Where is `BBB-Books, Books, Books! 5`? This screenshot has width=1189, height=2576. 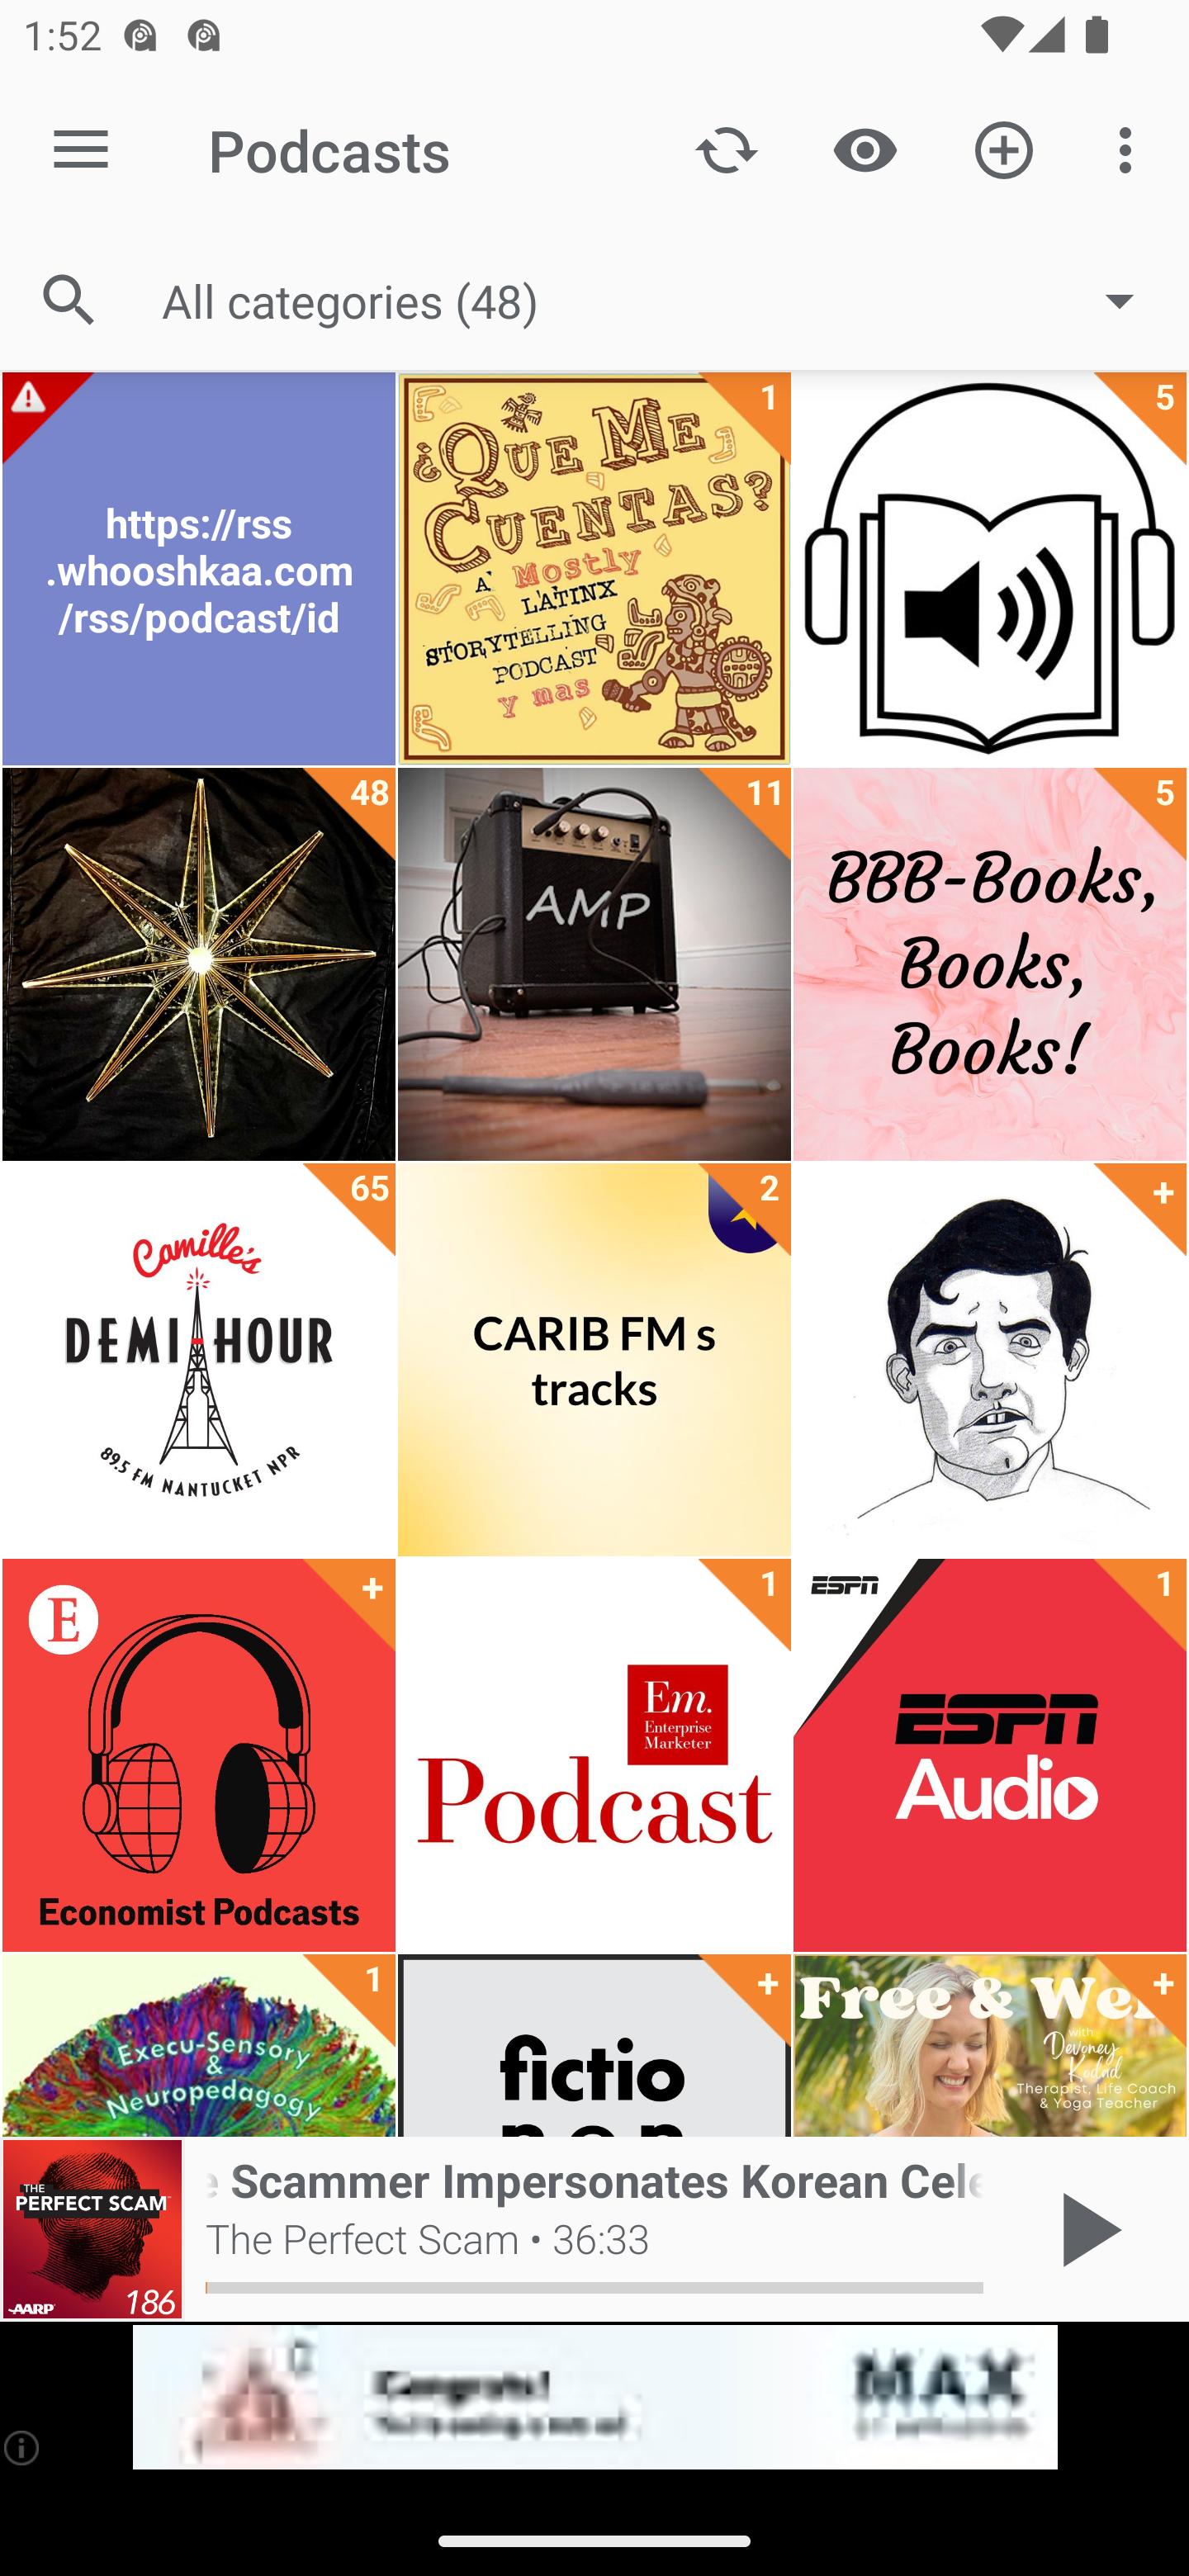
BBB-Books, Books, Books! 5 is located at coordinates (989, 964).